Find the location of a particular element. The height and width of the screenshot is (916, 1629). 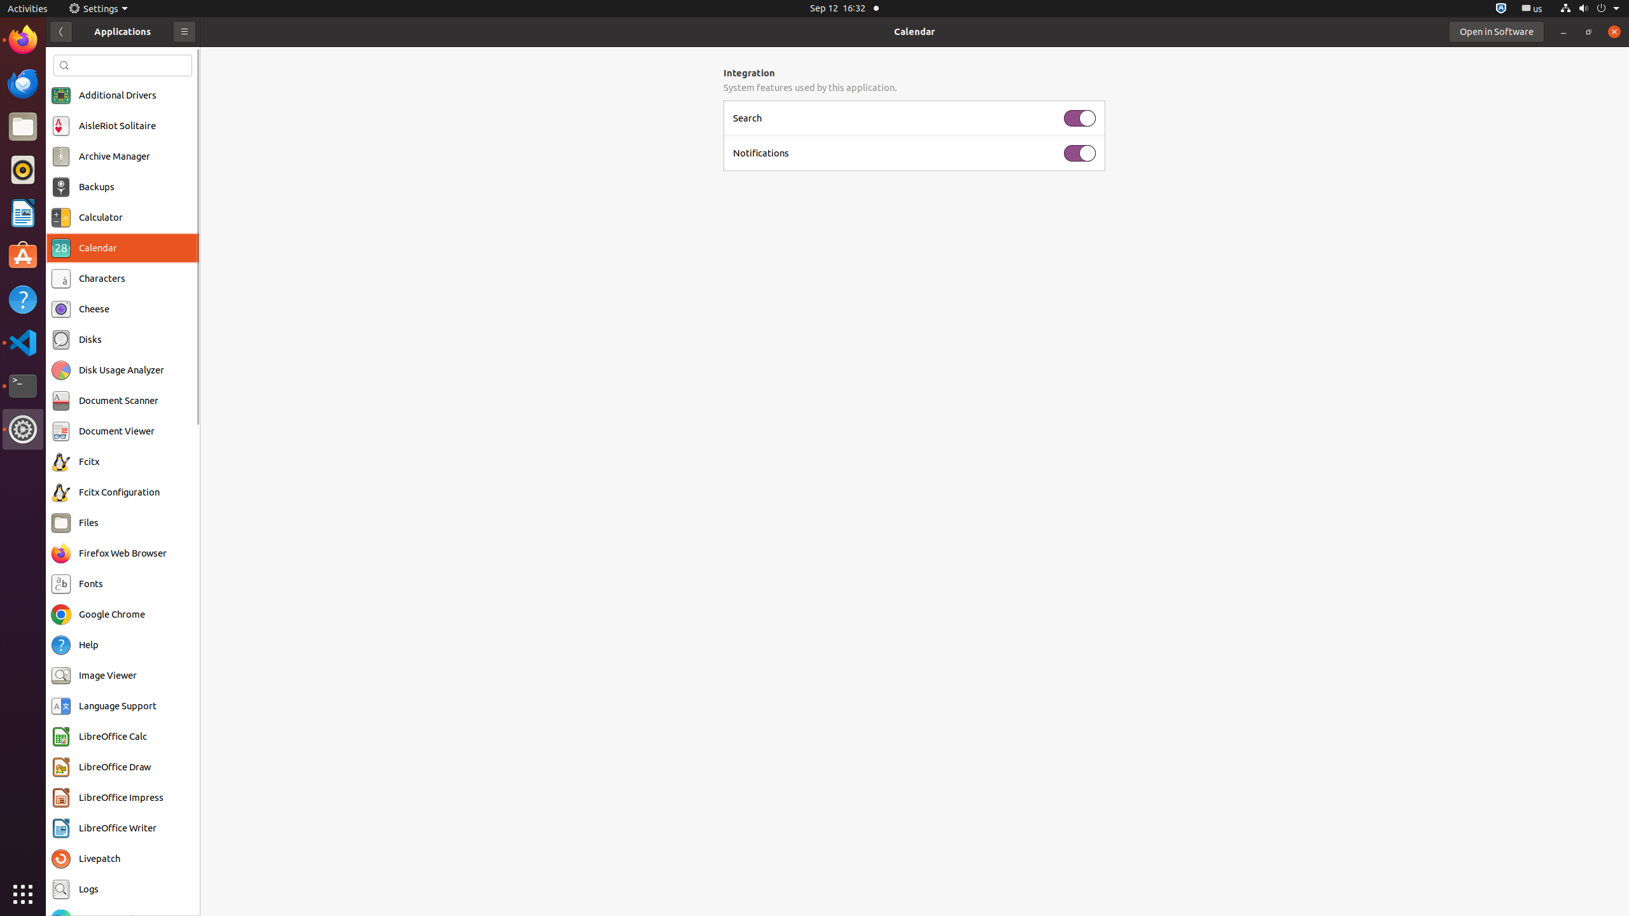

Fonts is located at coordinates (91, 584).